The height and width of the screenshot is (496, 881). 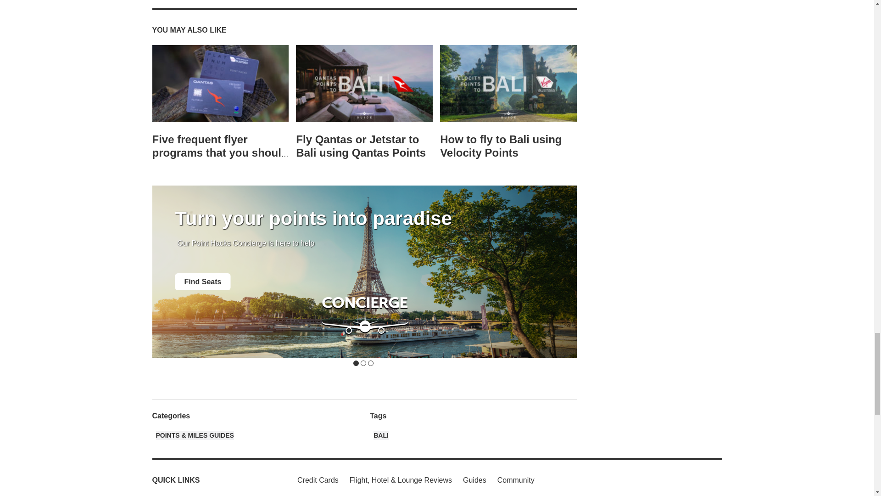 I want to click on Fly Qantas or Jetstar to Bali using Qantas Points, so click(x=364, y=84).